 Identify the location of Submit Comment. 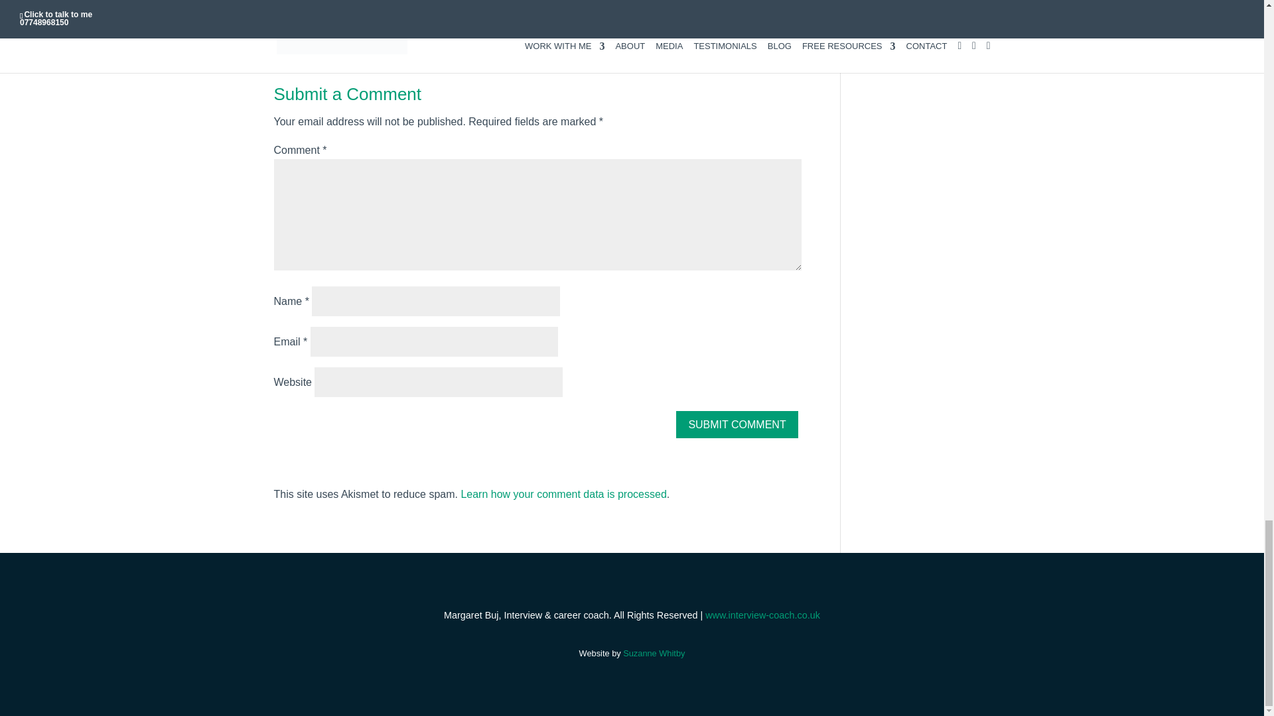
(737, 424).